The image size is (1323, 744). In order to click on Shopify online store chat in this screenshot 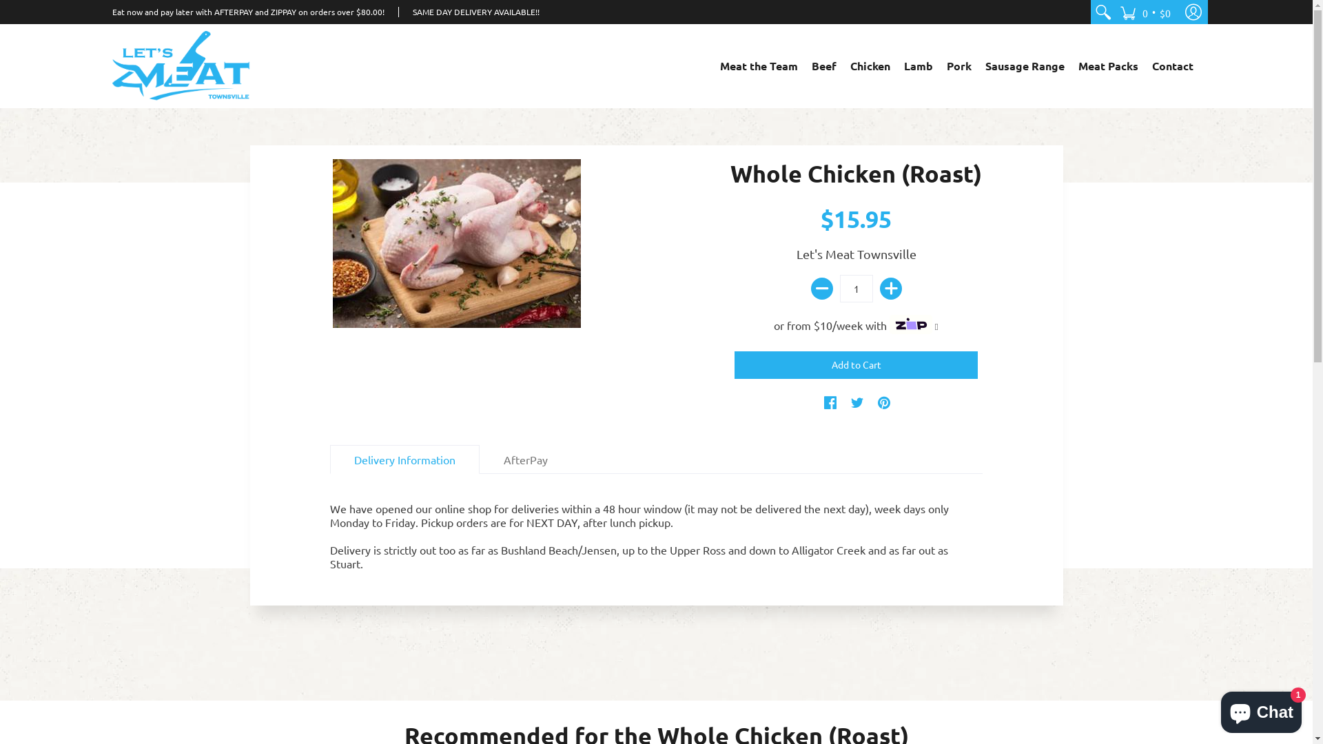, I will do `click(1261, 710)`.